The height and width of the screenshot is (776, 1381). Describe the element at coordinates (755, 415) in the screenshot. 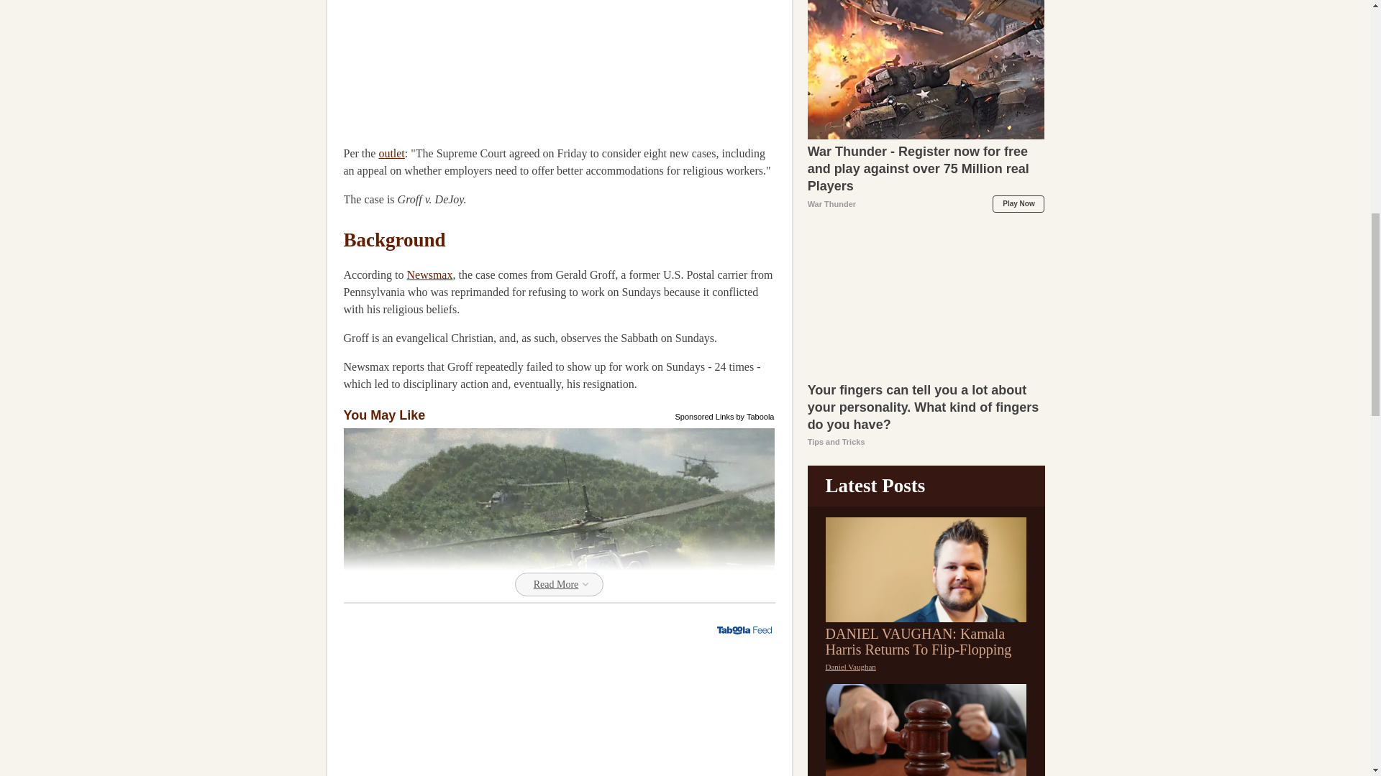

I see `by Taboola` at that location.